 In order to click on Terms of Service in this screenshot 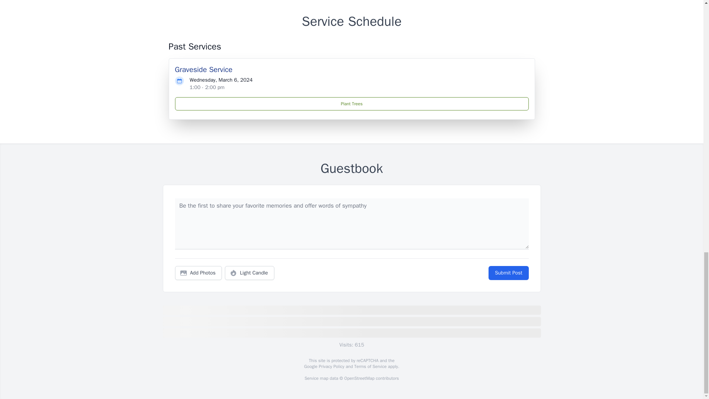, I will do `click(370, 366)`.